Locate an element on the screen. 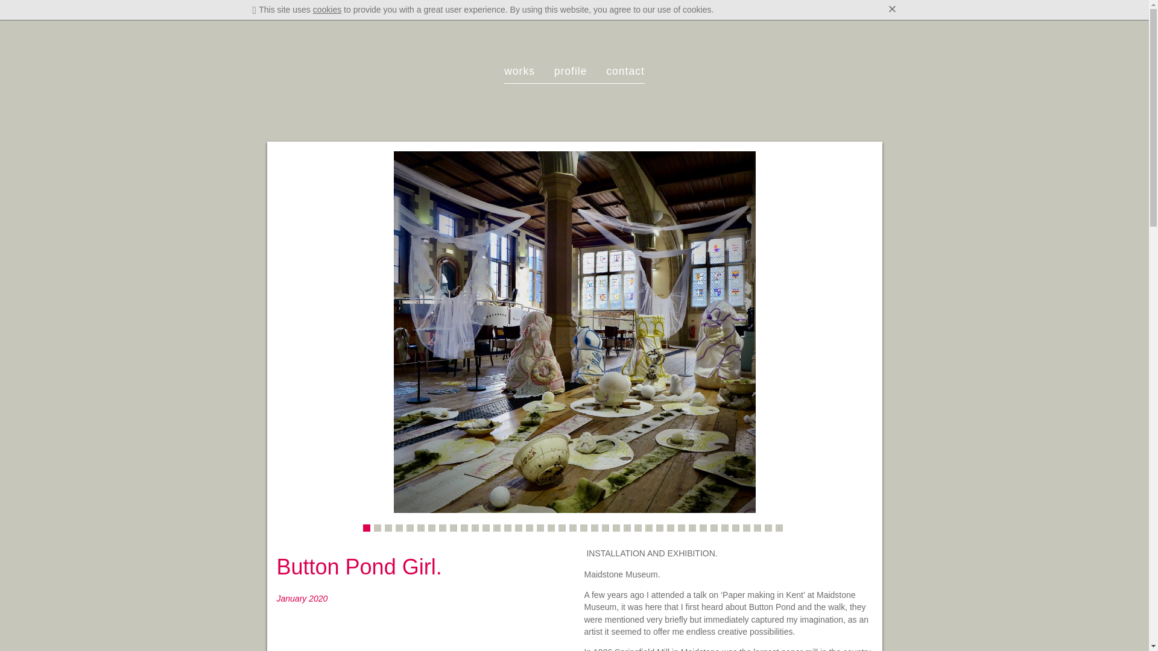 The width and height of the screenshot is (1158, 651). profile is located at coordinates (571, 71).